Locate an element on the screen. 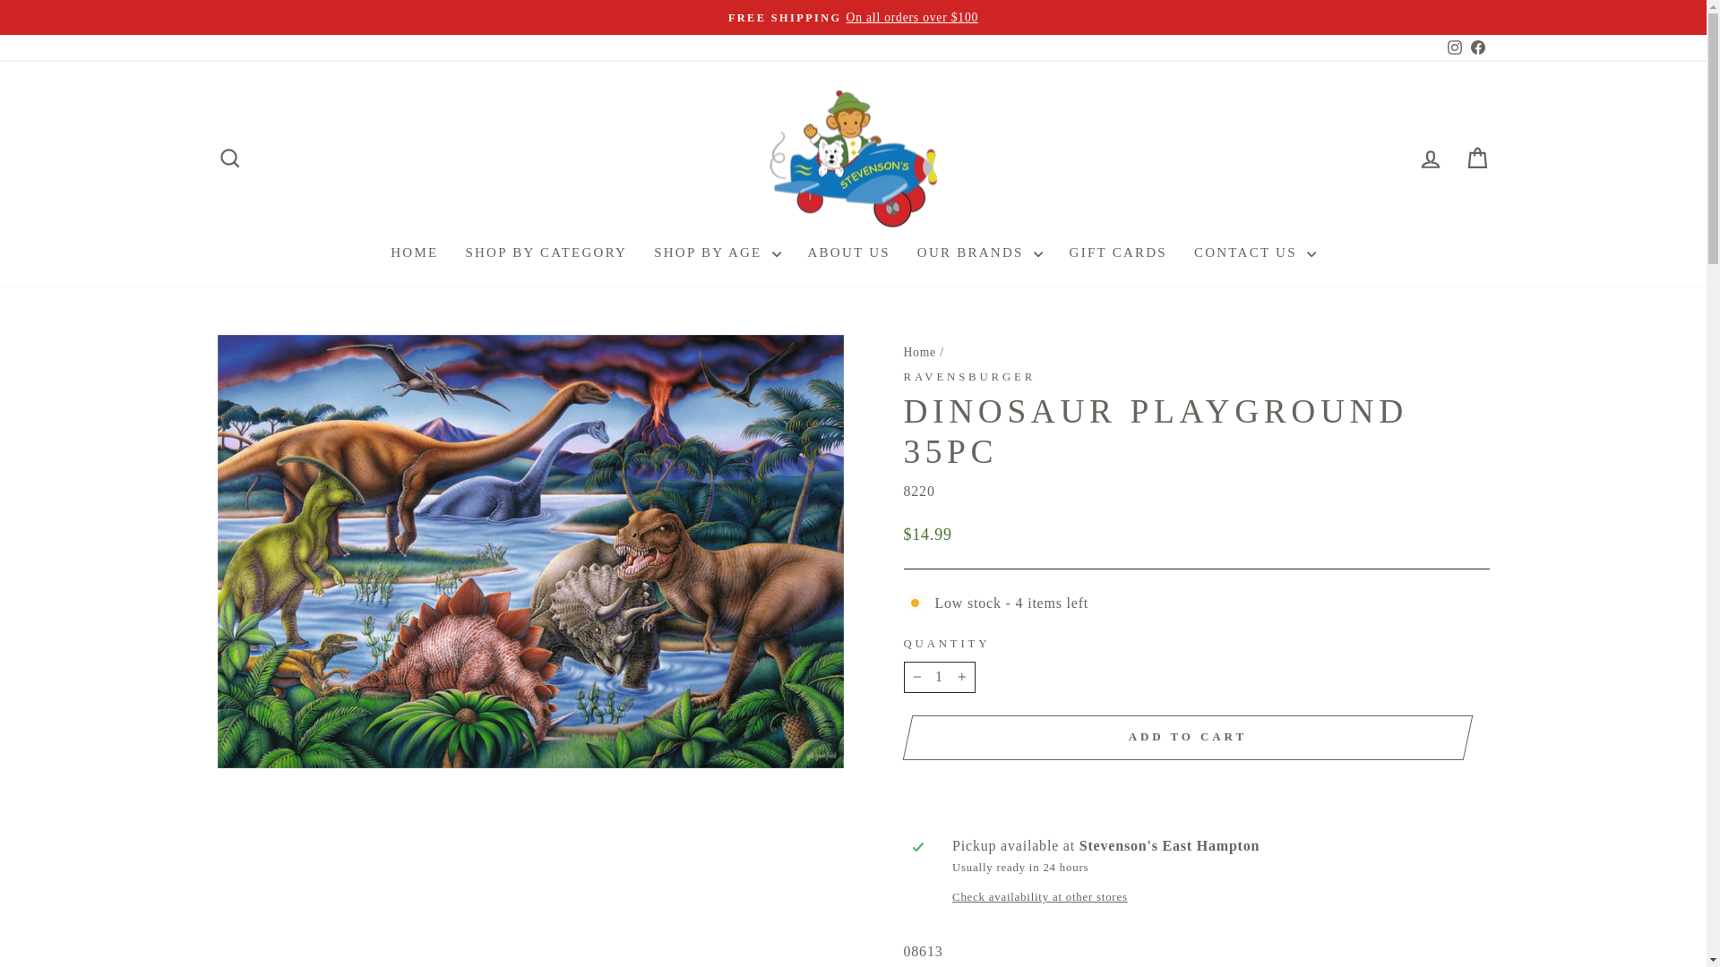 Image resolution: width=1720 pixels, height=967 pixels. Facebook is located at coordinates (229, 158).